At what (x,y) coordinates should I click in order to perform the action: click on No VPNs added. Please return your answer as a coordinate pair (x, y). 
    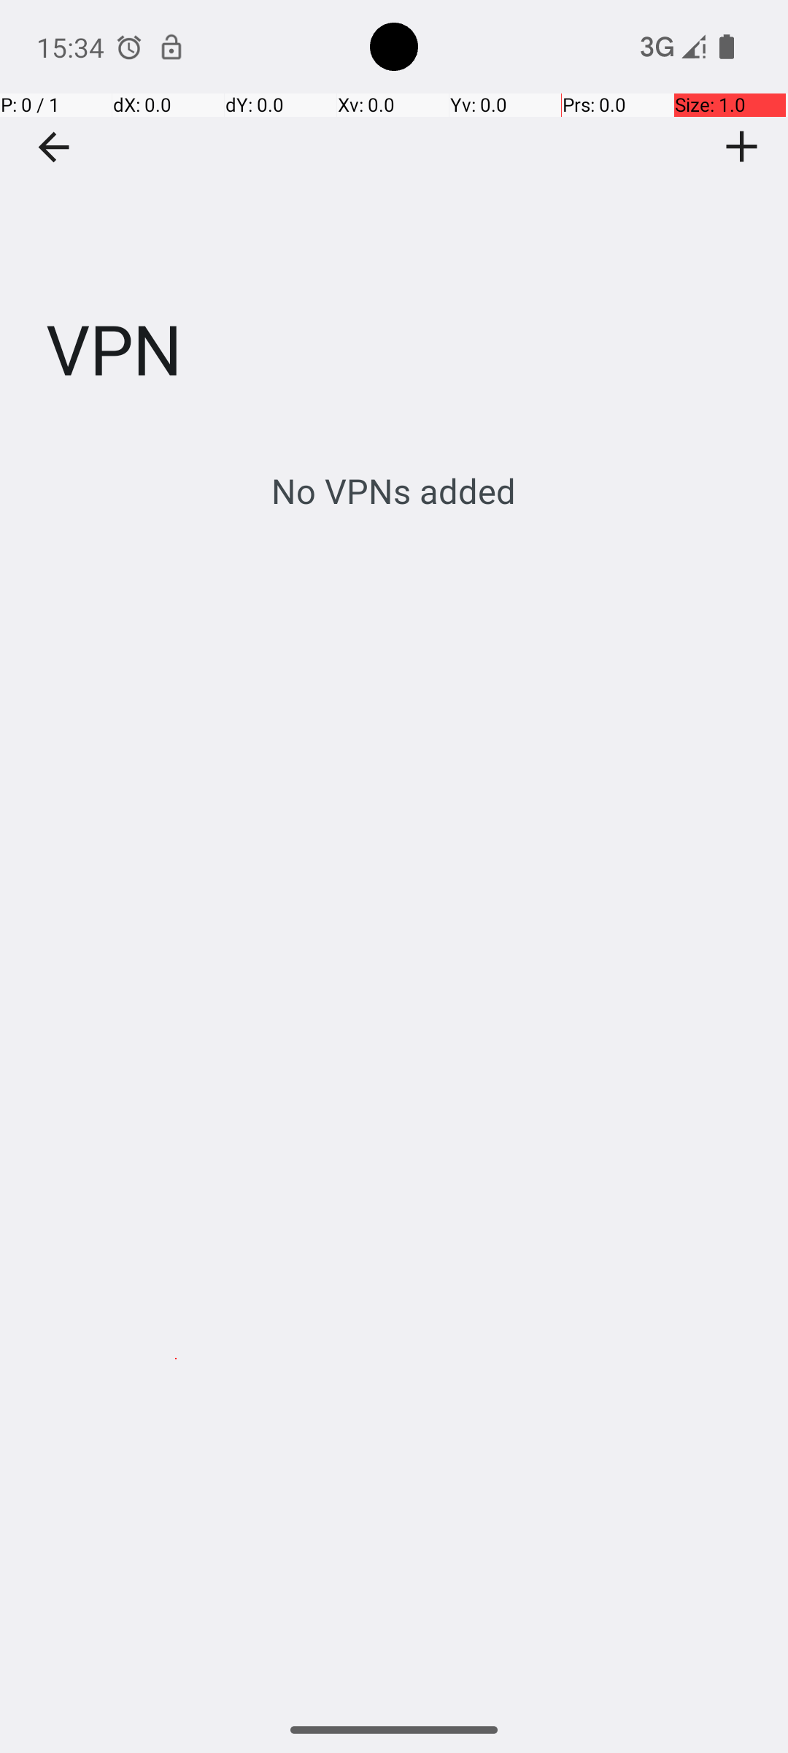
    Looking at the image, I should click on (394, 491).